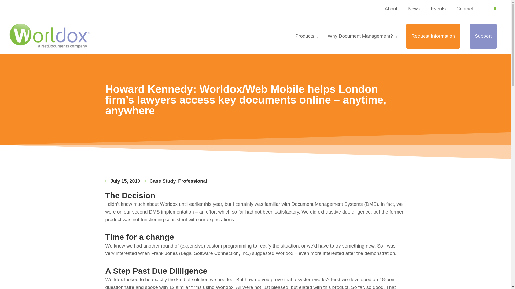  I want to click on Request Information, so click(433, 36).